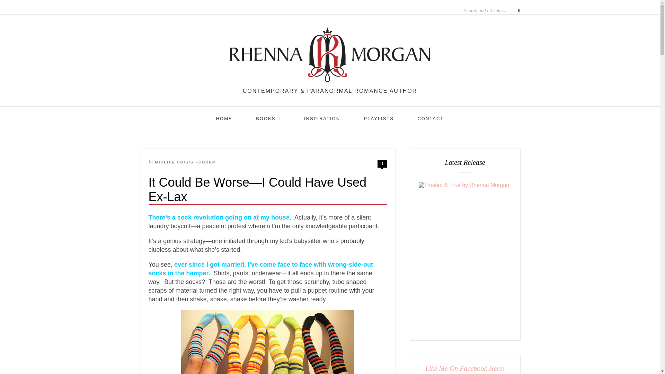 The height and width of the screenshot is (374, 665). Describe the element at coordinates (268, 118) in the screenshot. I see `BOOKS` at that location.